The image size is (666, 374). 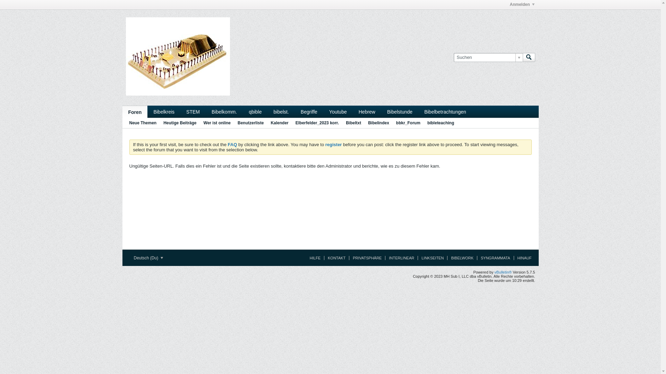 I want to click on Elberfelder_2023 korr., so click(x=317, y=123).